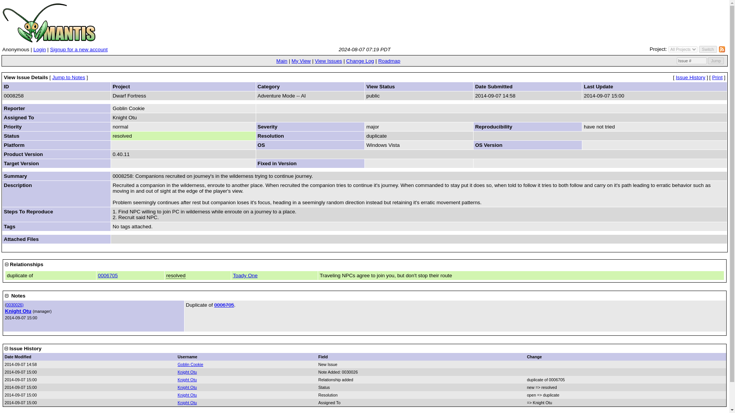 This screenshot has height=413, width=735. Describe the element at coordinates (282, 61) in the screenshot. I see `Main` at that location.